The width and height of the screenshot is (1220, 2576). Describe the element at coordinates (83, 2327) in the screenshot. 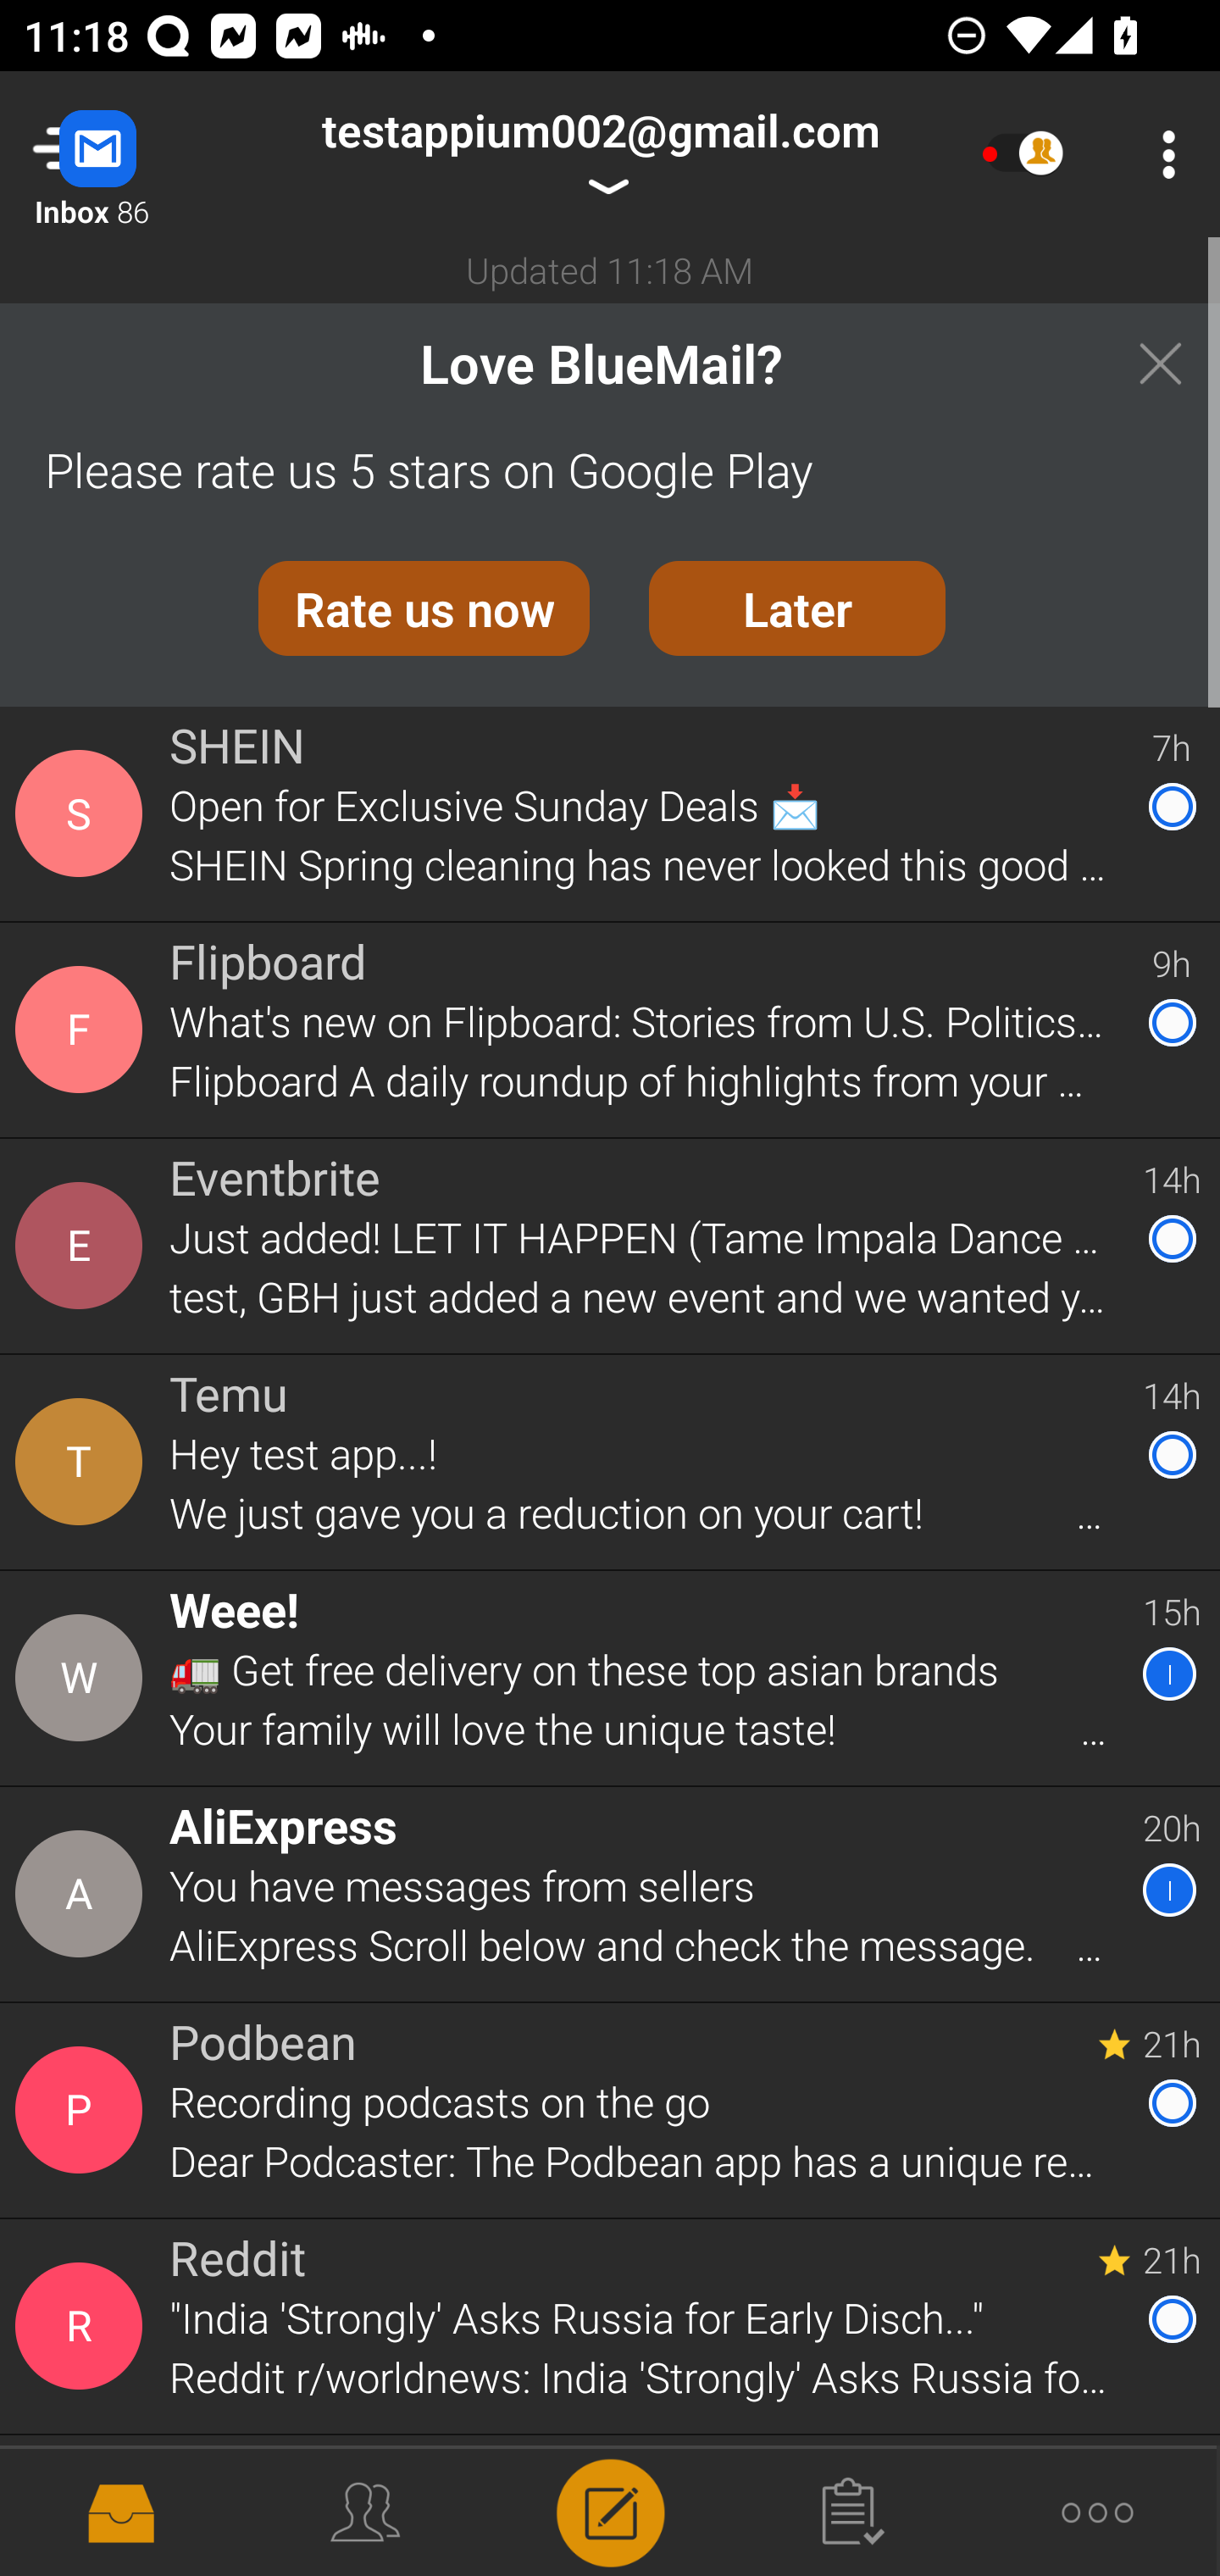

I see `Contact Details` at that location.